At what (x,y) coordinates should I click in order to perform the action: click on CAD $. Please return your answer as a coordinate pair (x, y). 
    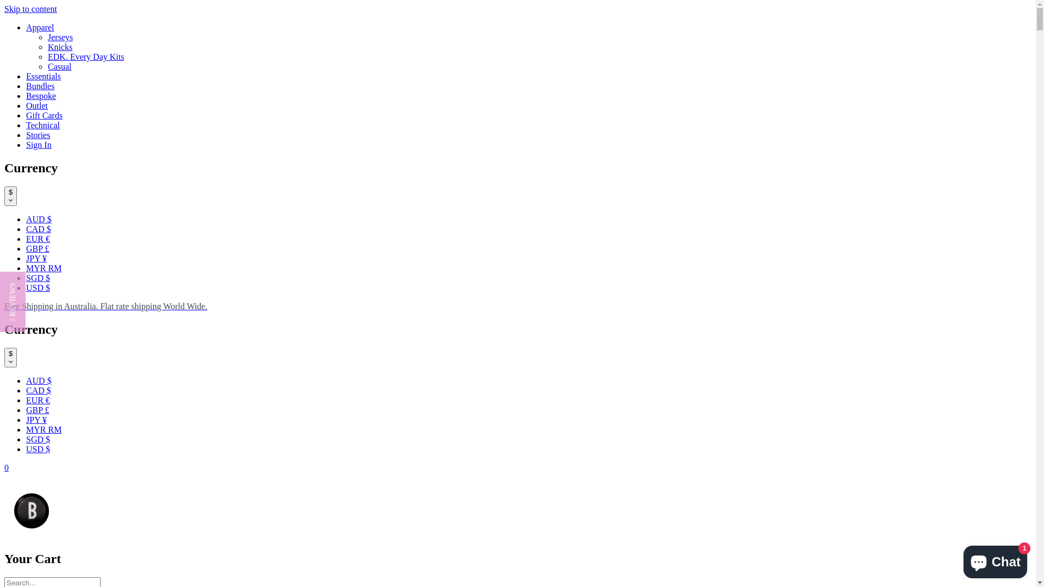
    Looking at the image, I should click on (39, 229).